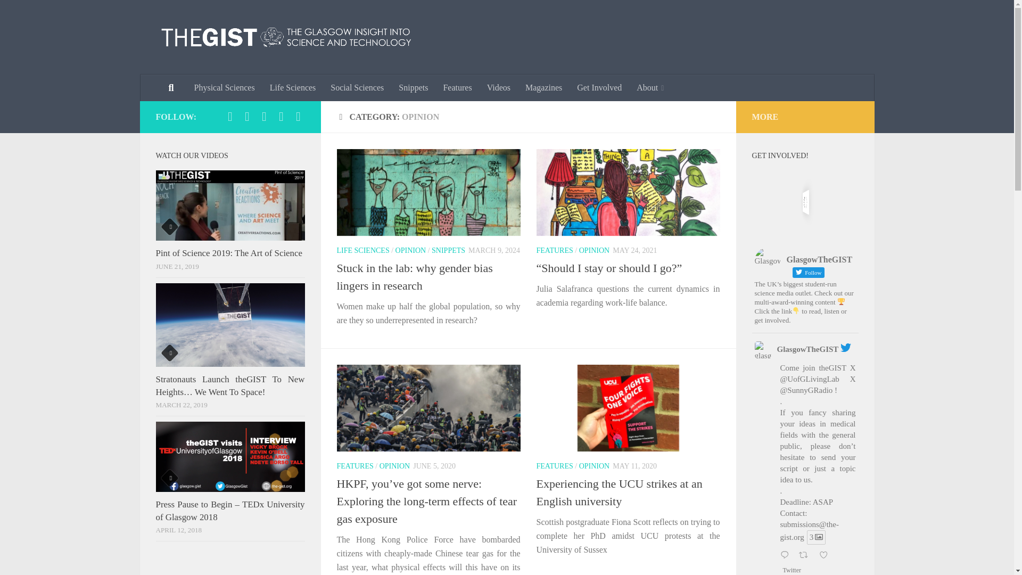  I want to click on Life Sciences, so click(293, 88).